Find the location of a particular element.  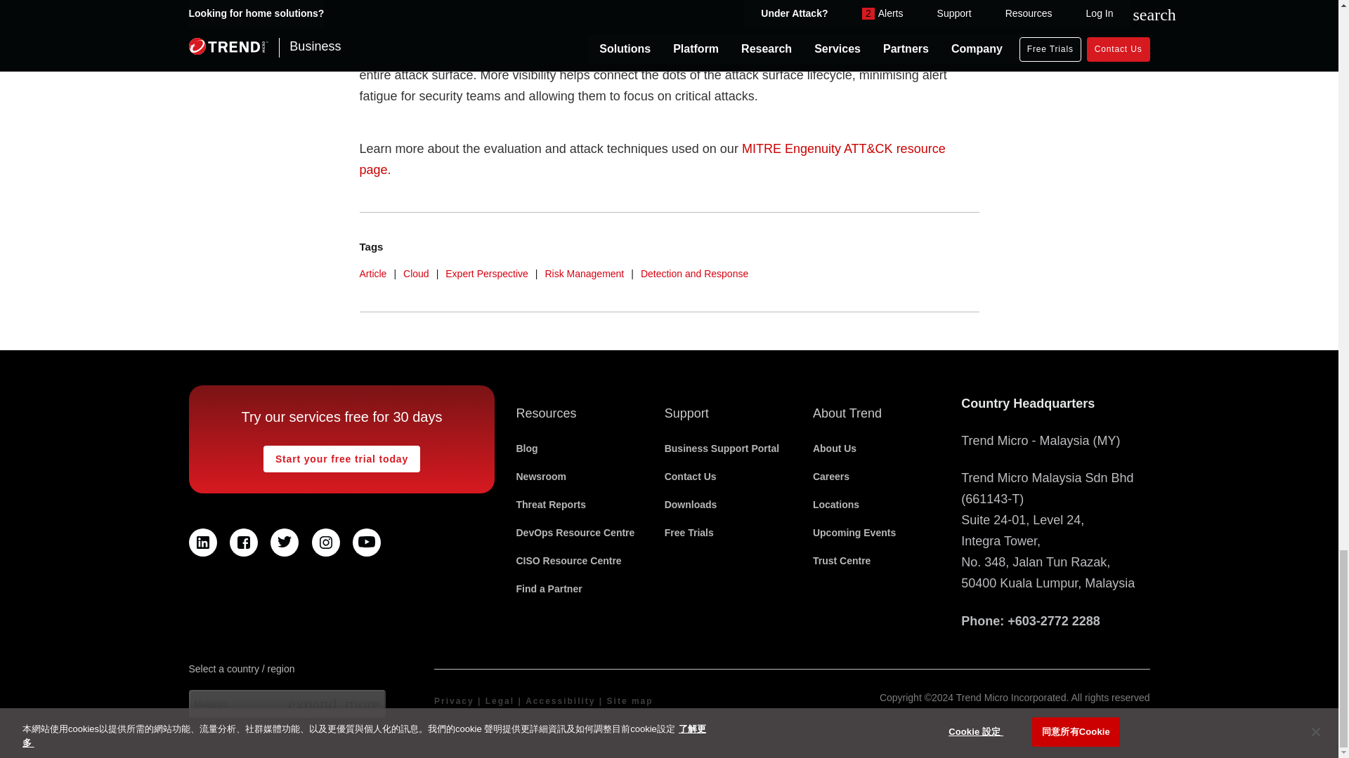

privacy is located at coordinates (454, 700).